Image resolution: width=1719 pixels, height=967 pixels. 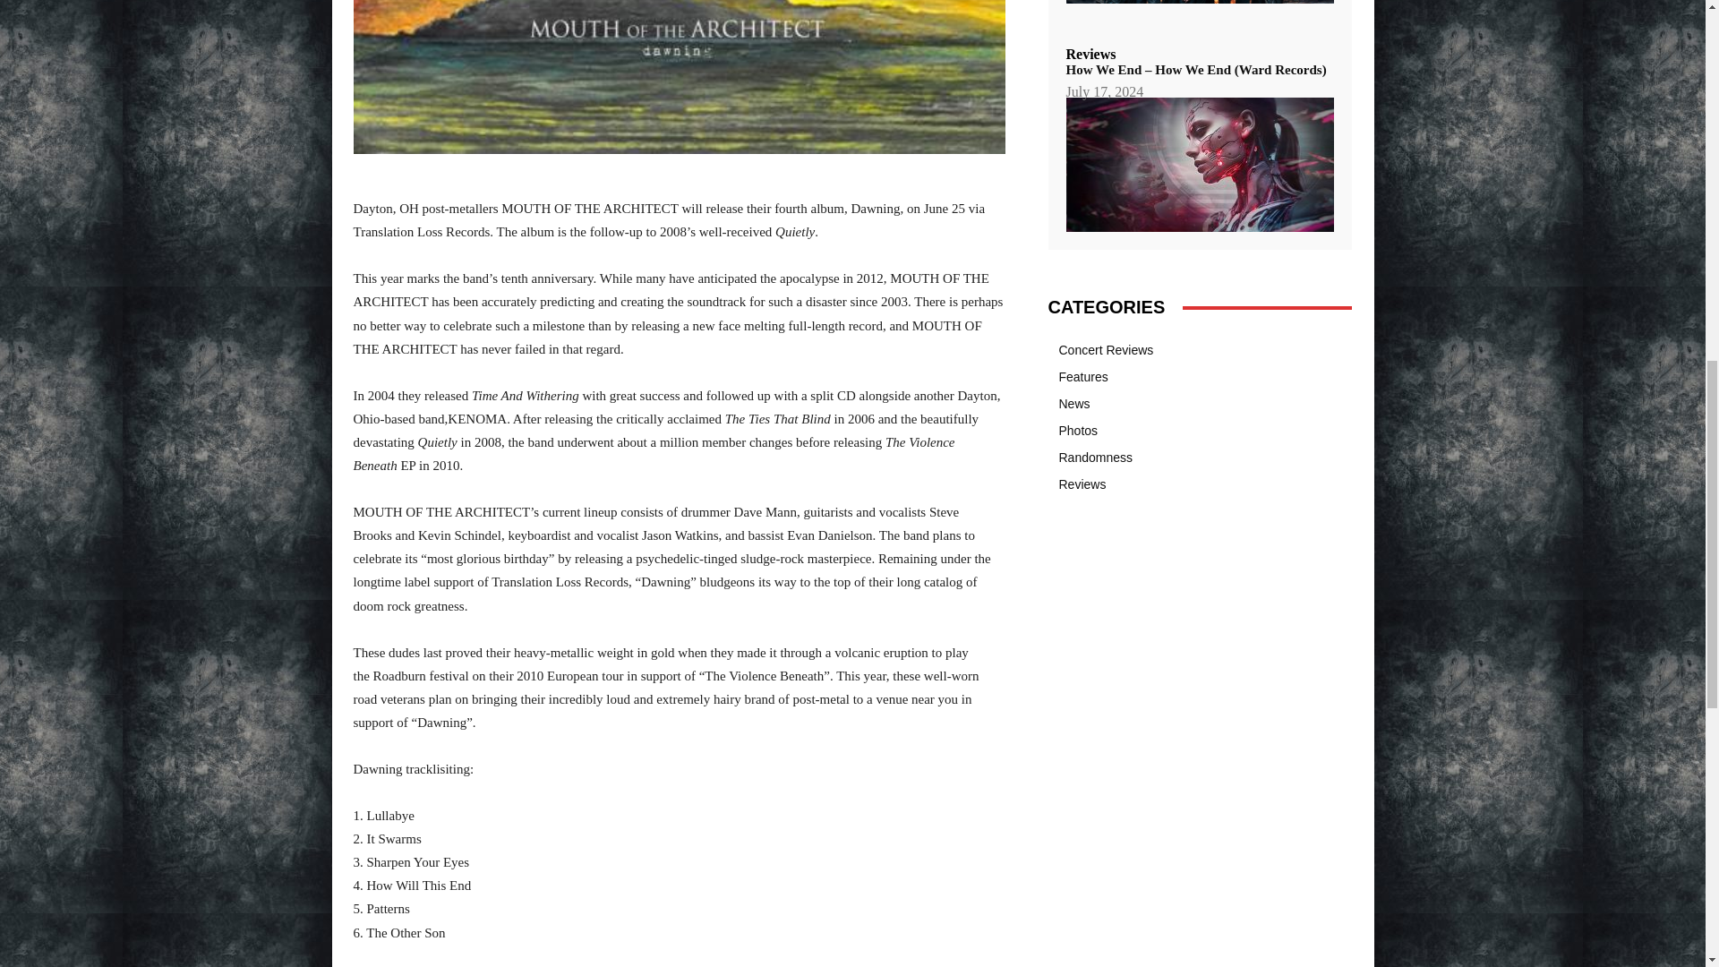 What do you see at coordinates (678, 77) in the screenshot?
I see `mouthdawning` at bounding box center [678, 77].